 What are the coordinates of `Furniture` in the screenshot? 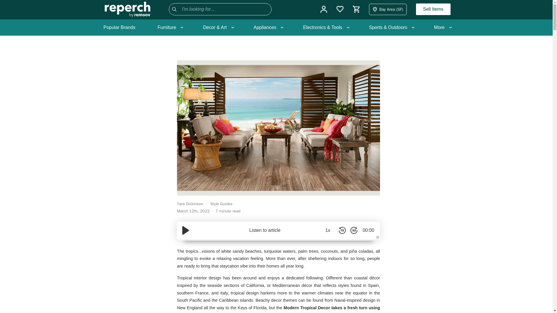 It's located at (169, 27).